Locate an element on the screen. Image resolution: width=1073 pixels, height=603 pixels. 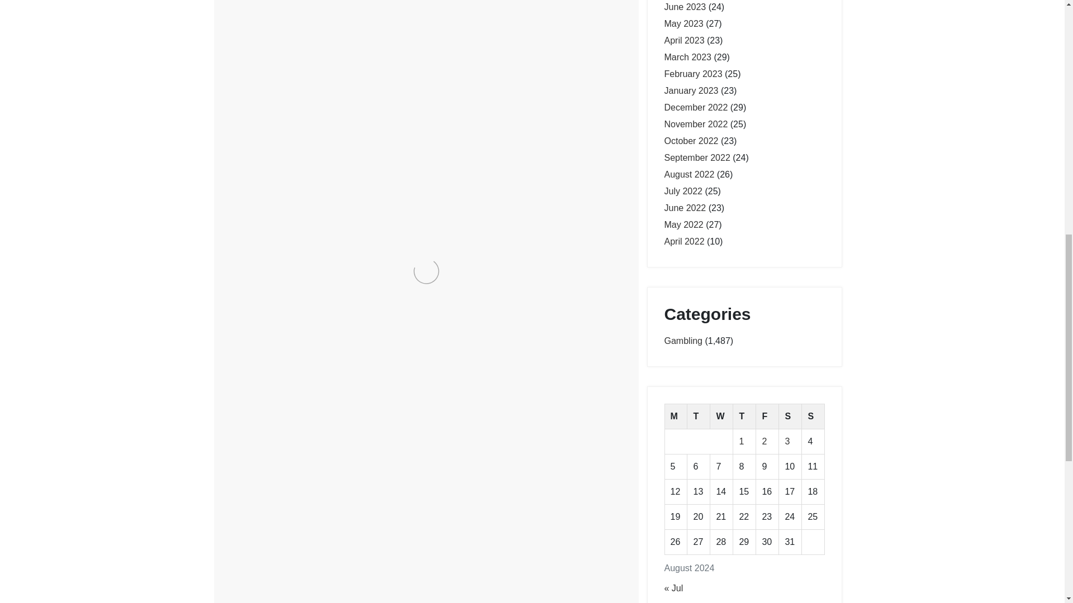
October 2022 is located at coordinates (691, 141).